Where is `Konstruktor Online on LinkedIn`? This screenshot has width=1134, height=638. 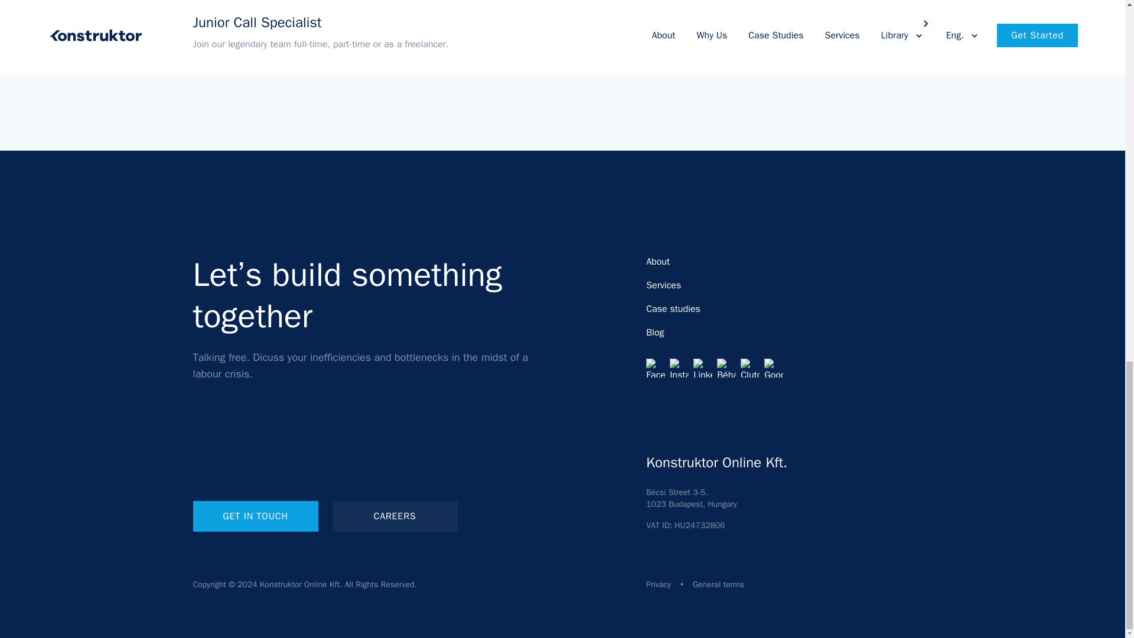 Konstruktor Online on LinkedIn is located at coordinates (702, 367).